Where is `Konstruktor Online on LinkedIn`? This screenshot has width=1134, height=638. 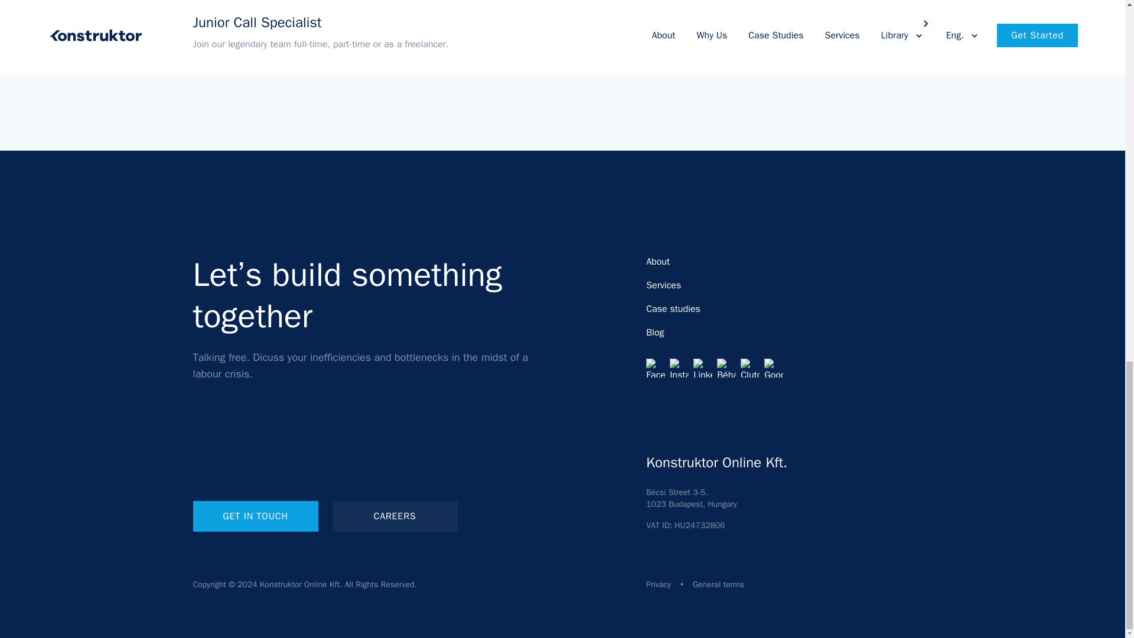 Konstruktor Online on LinkedIn is located at coordinates (702, 367).